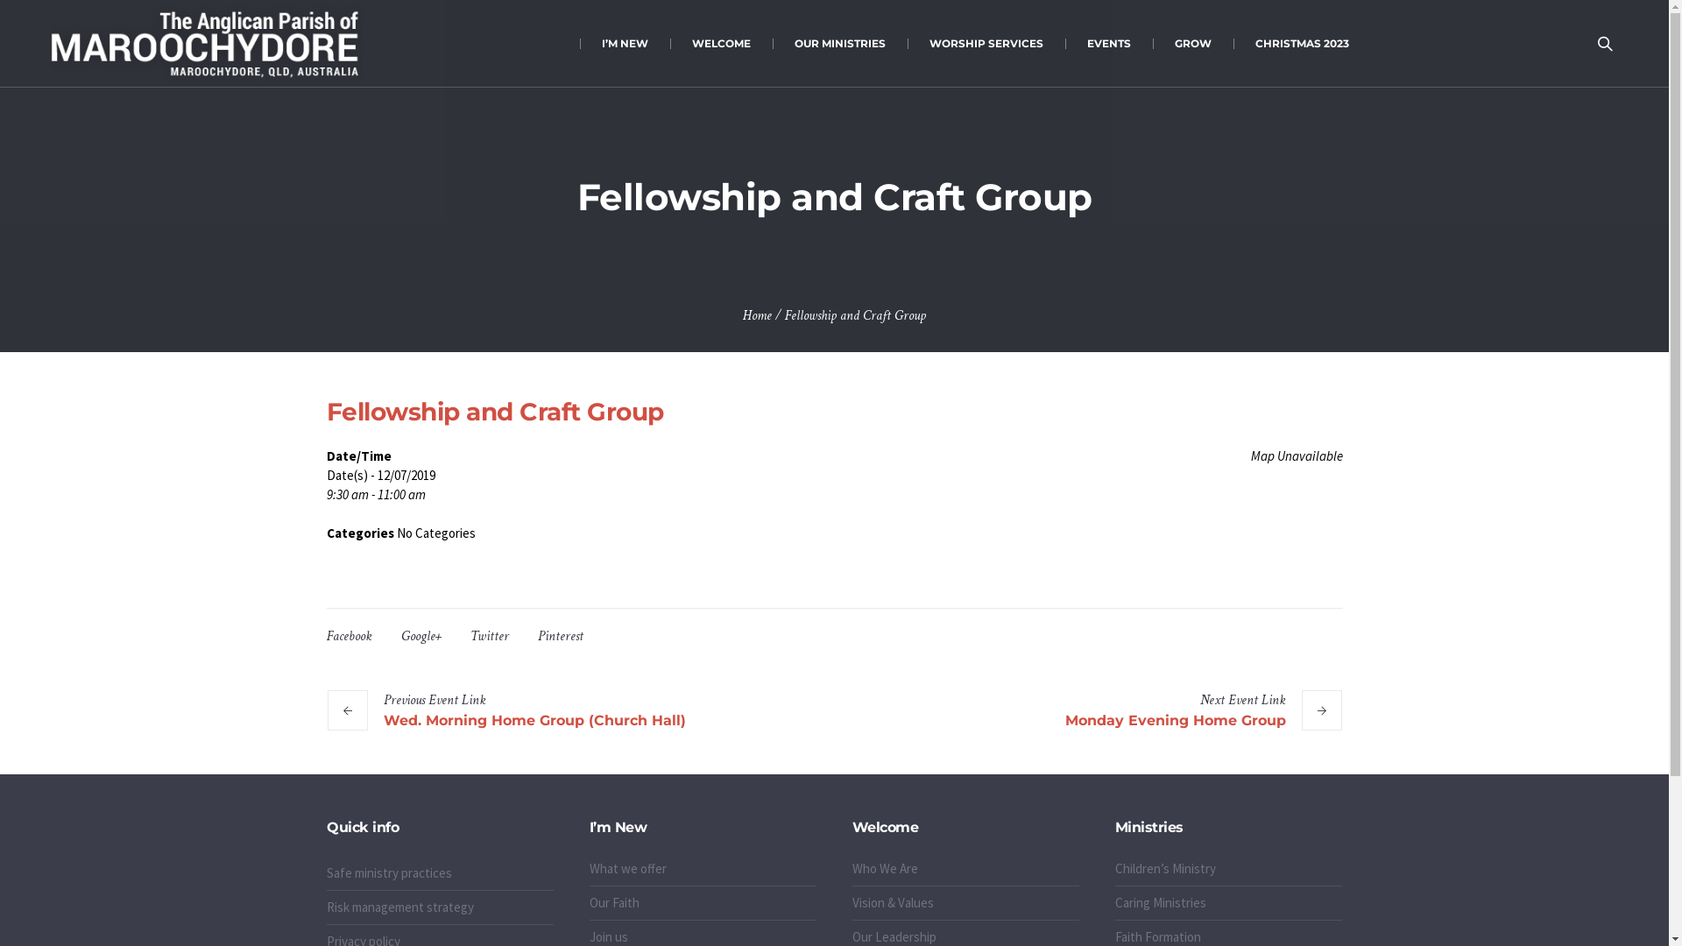  What do you see at coordinates (722, 44) in the screenshot?
I see `WELCOME` at bounding box center [722, 44].